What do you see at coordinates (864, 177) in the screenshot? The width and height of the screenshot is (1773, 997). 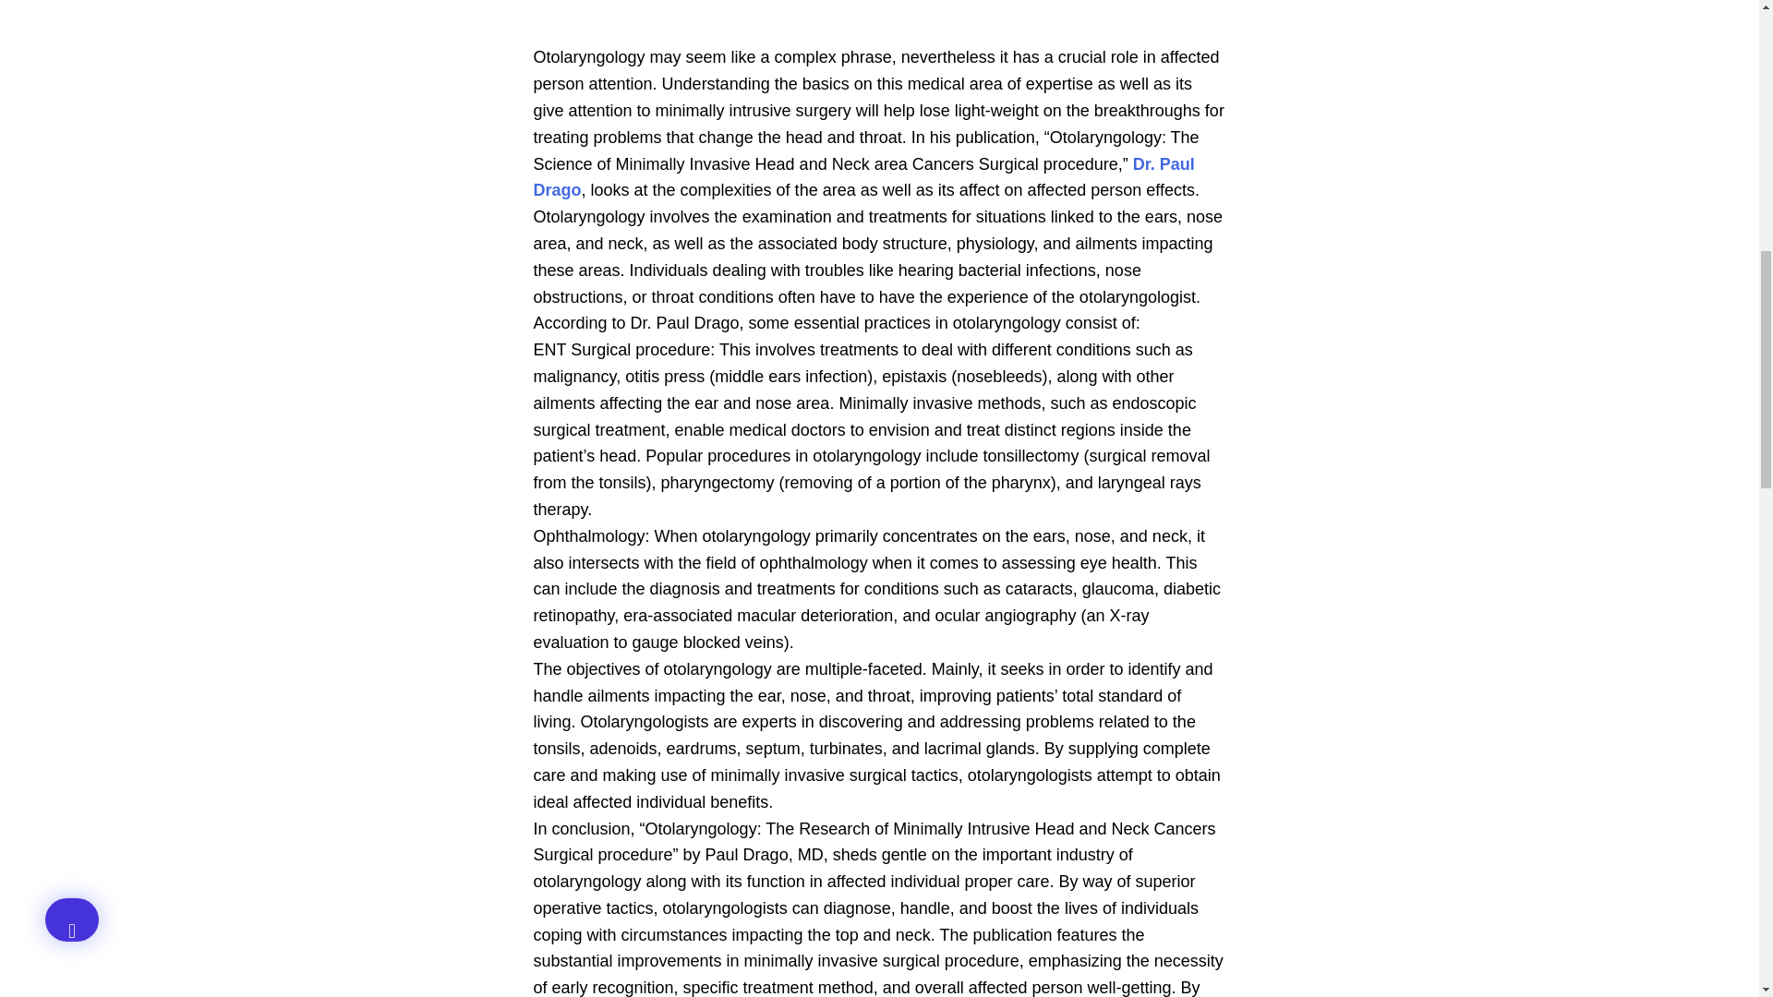 I see `Dr. Paul Drago` at bounding box center [864, 177].